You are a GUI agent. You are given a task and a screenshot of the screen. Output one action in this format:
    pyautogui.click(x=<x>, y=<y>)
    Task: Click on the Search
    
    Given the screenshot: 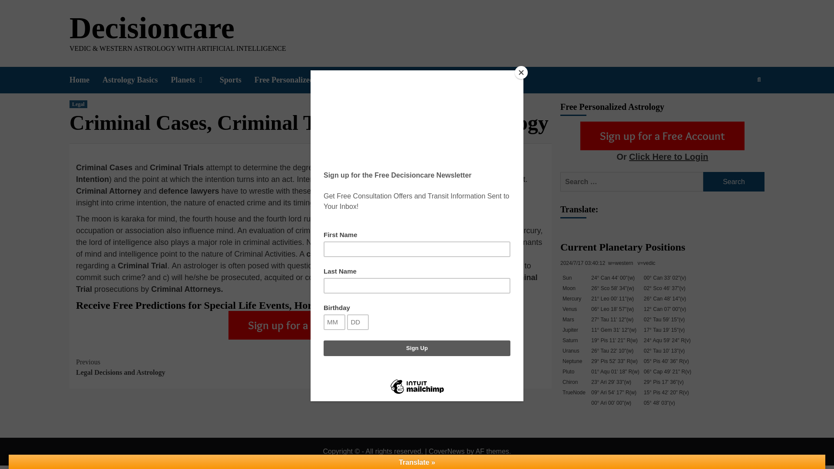 What is the action you would take?
    pyautogui.click(x=738, y=108)
    